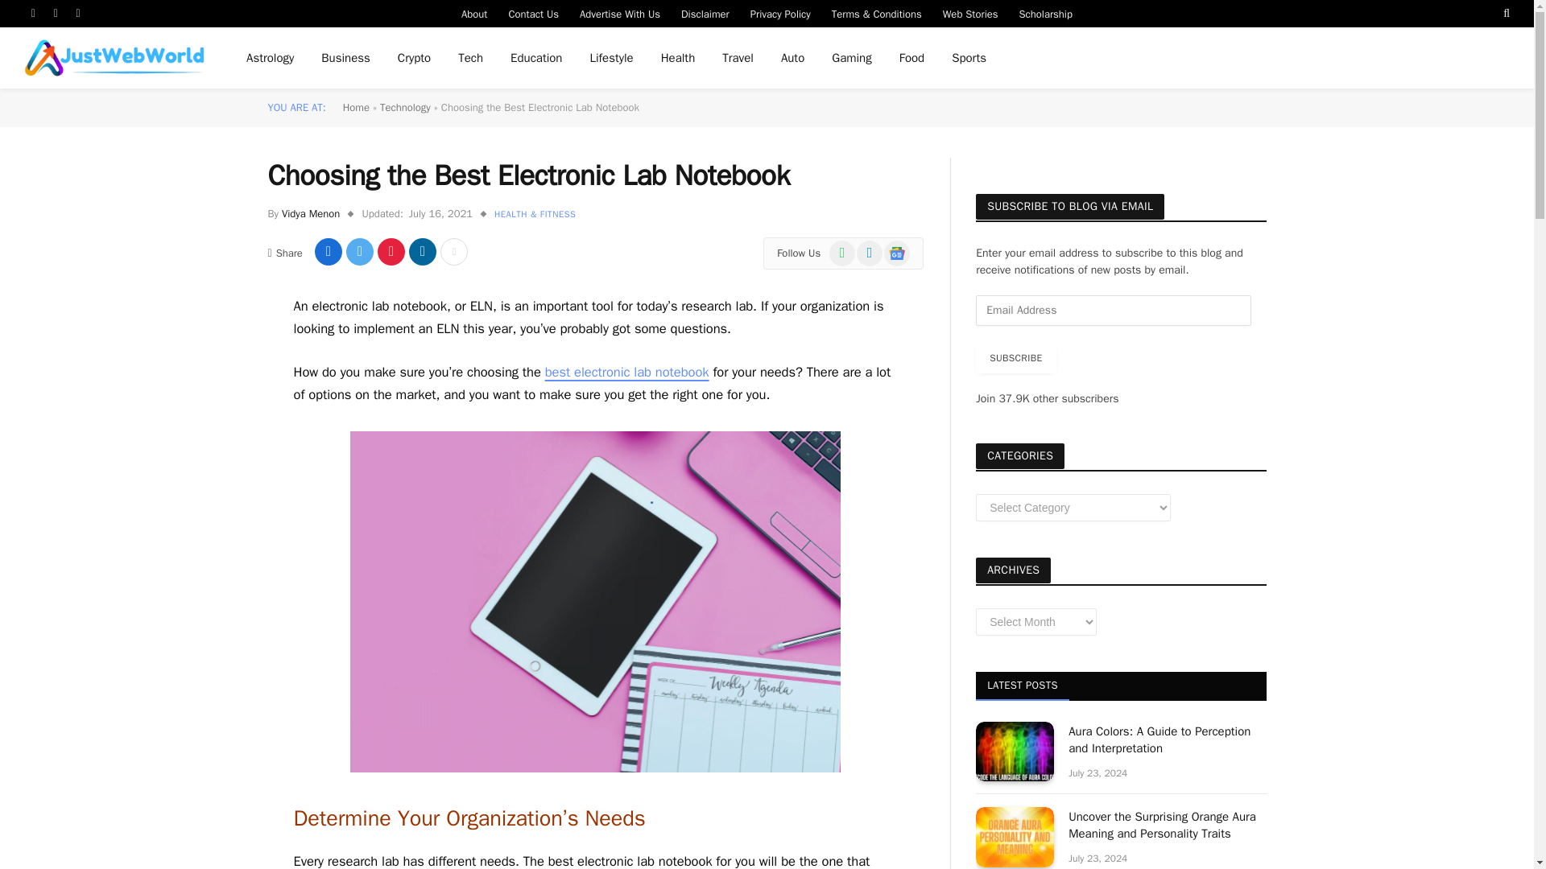  What do you see at coordinates (780, 13) in the screenshot?
I see `Privacy Policy` at bounding box center [780, 13].